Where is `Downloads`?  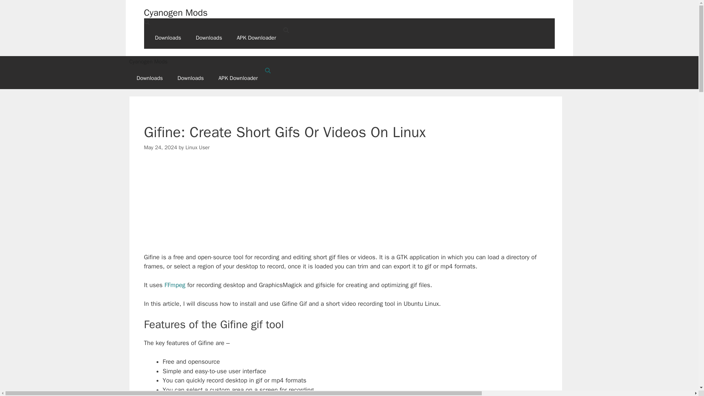
Downloads is located at coordinates (191, 78).